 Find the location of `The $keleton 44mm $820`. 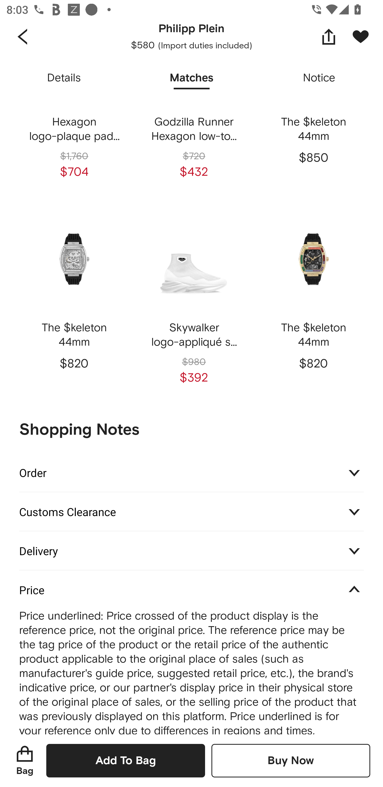

The $keleton 44mm $820 is located at coordinates (74, 302).